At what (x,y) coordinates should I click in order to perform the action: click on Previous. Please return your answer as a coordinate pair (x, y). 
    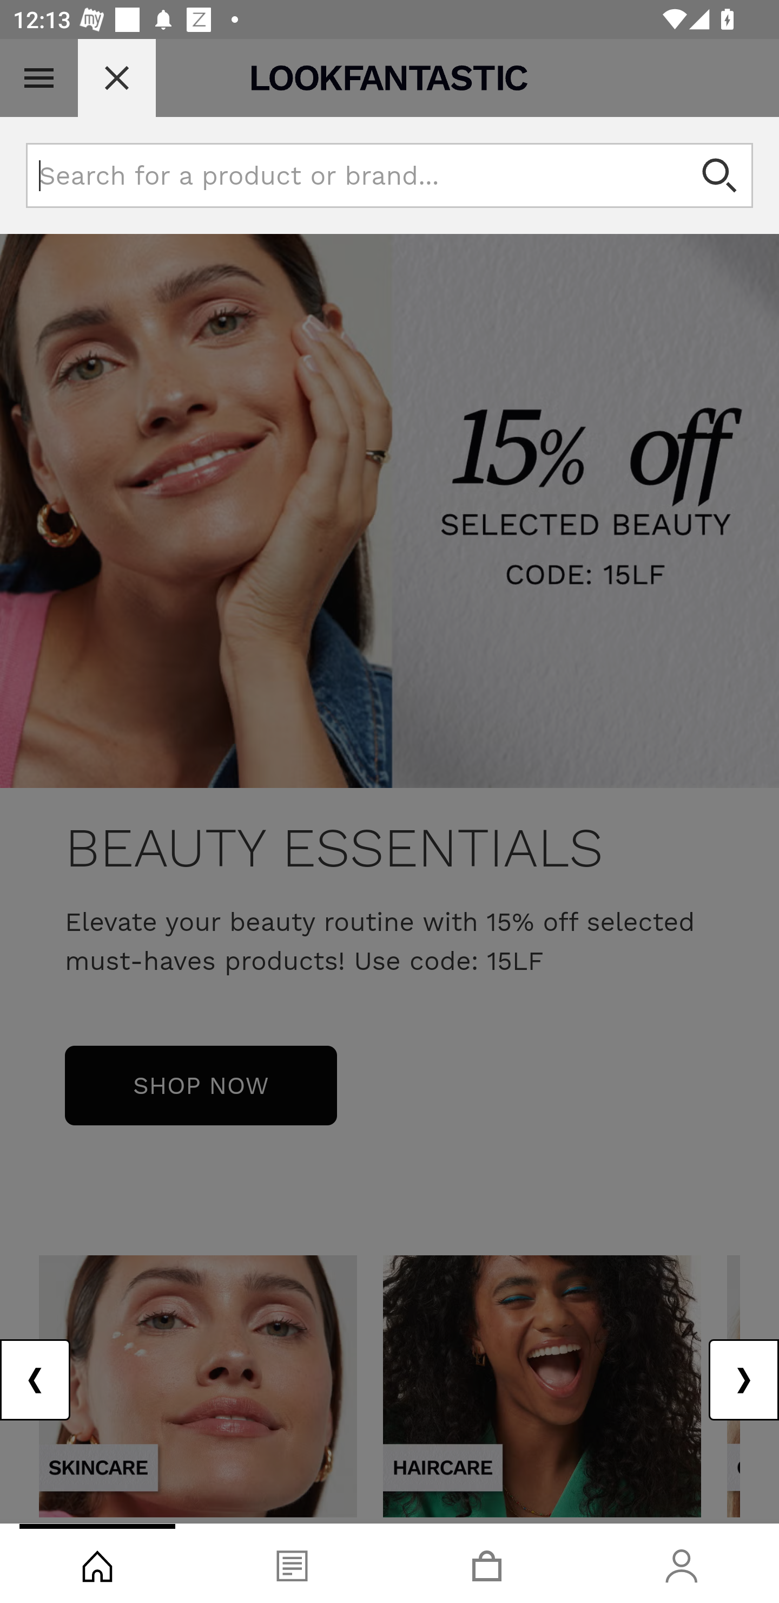
    Looking at the image, I should click on (36, 1380).